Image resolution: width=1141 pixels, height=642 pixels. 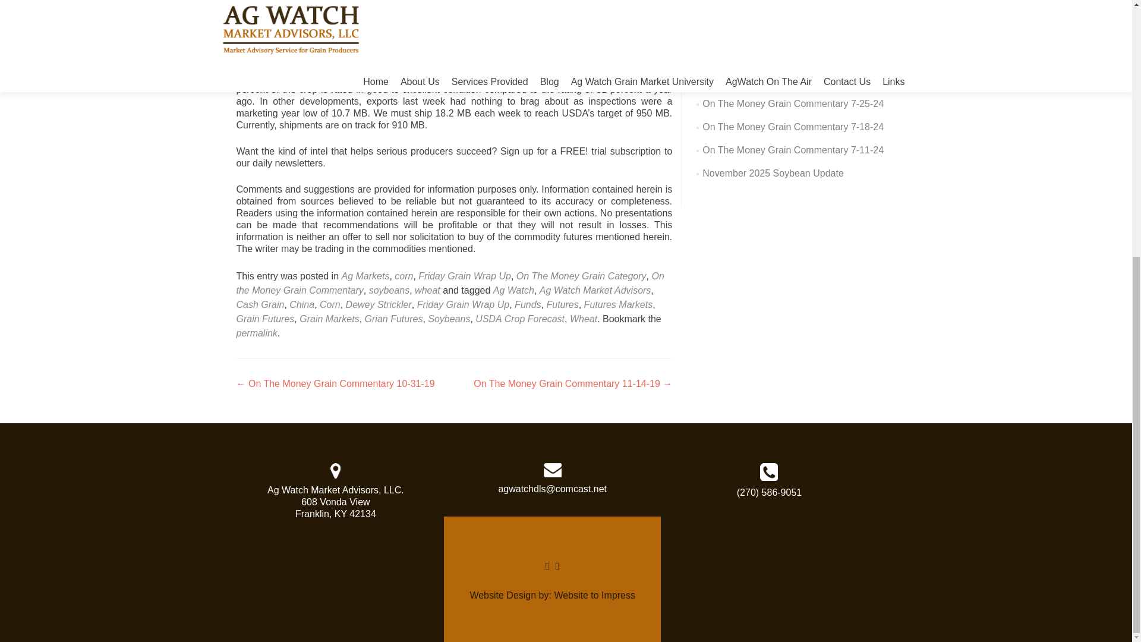 I want to click on Grain Futures, so click(x=265, y=319).